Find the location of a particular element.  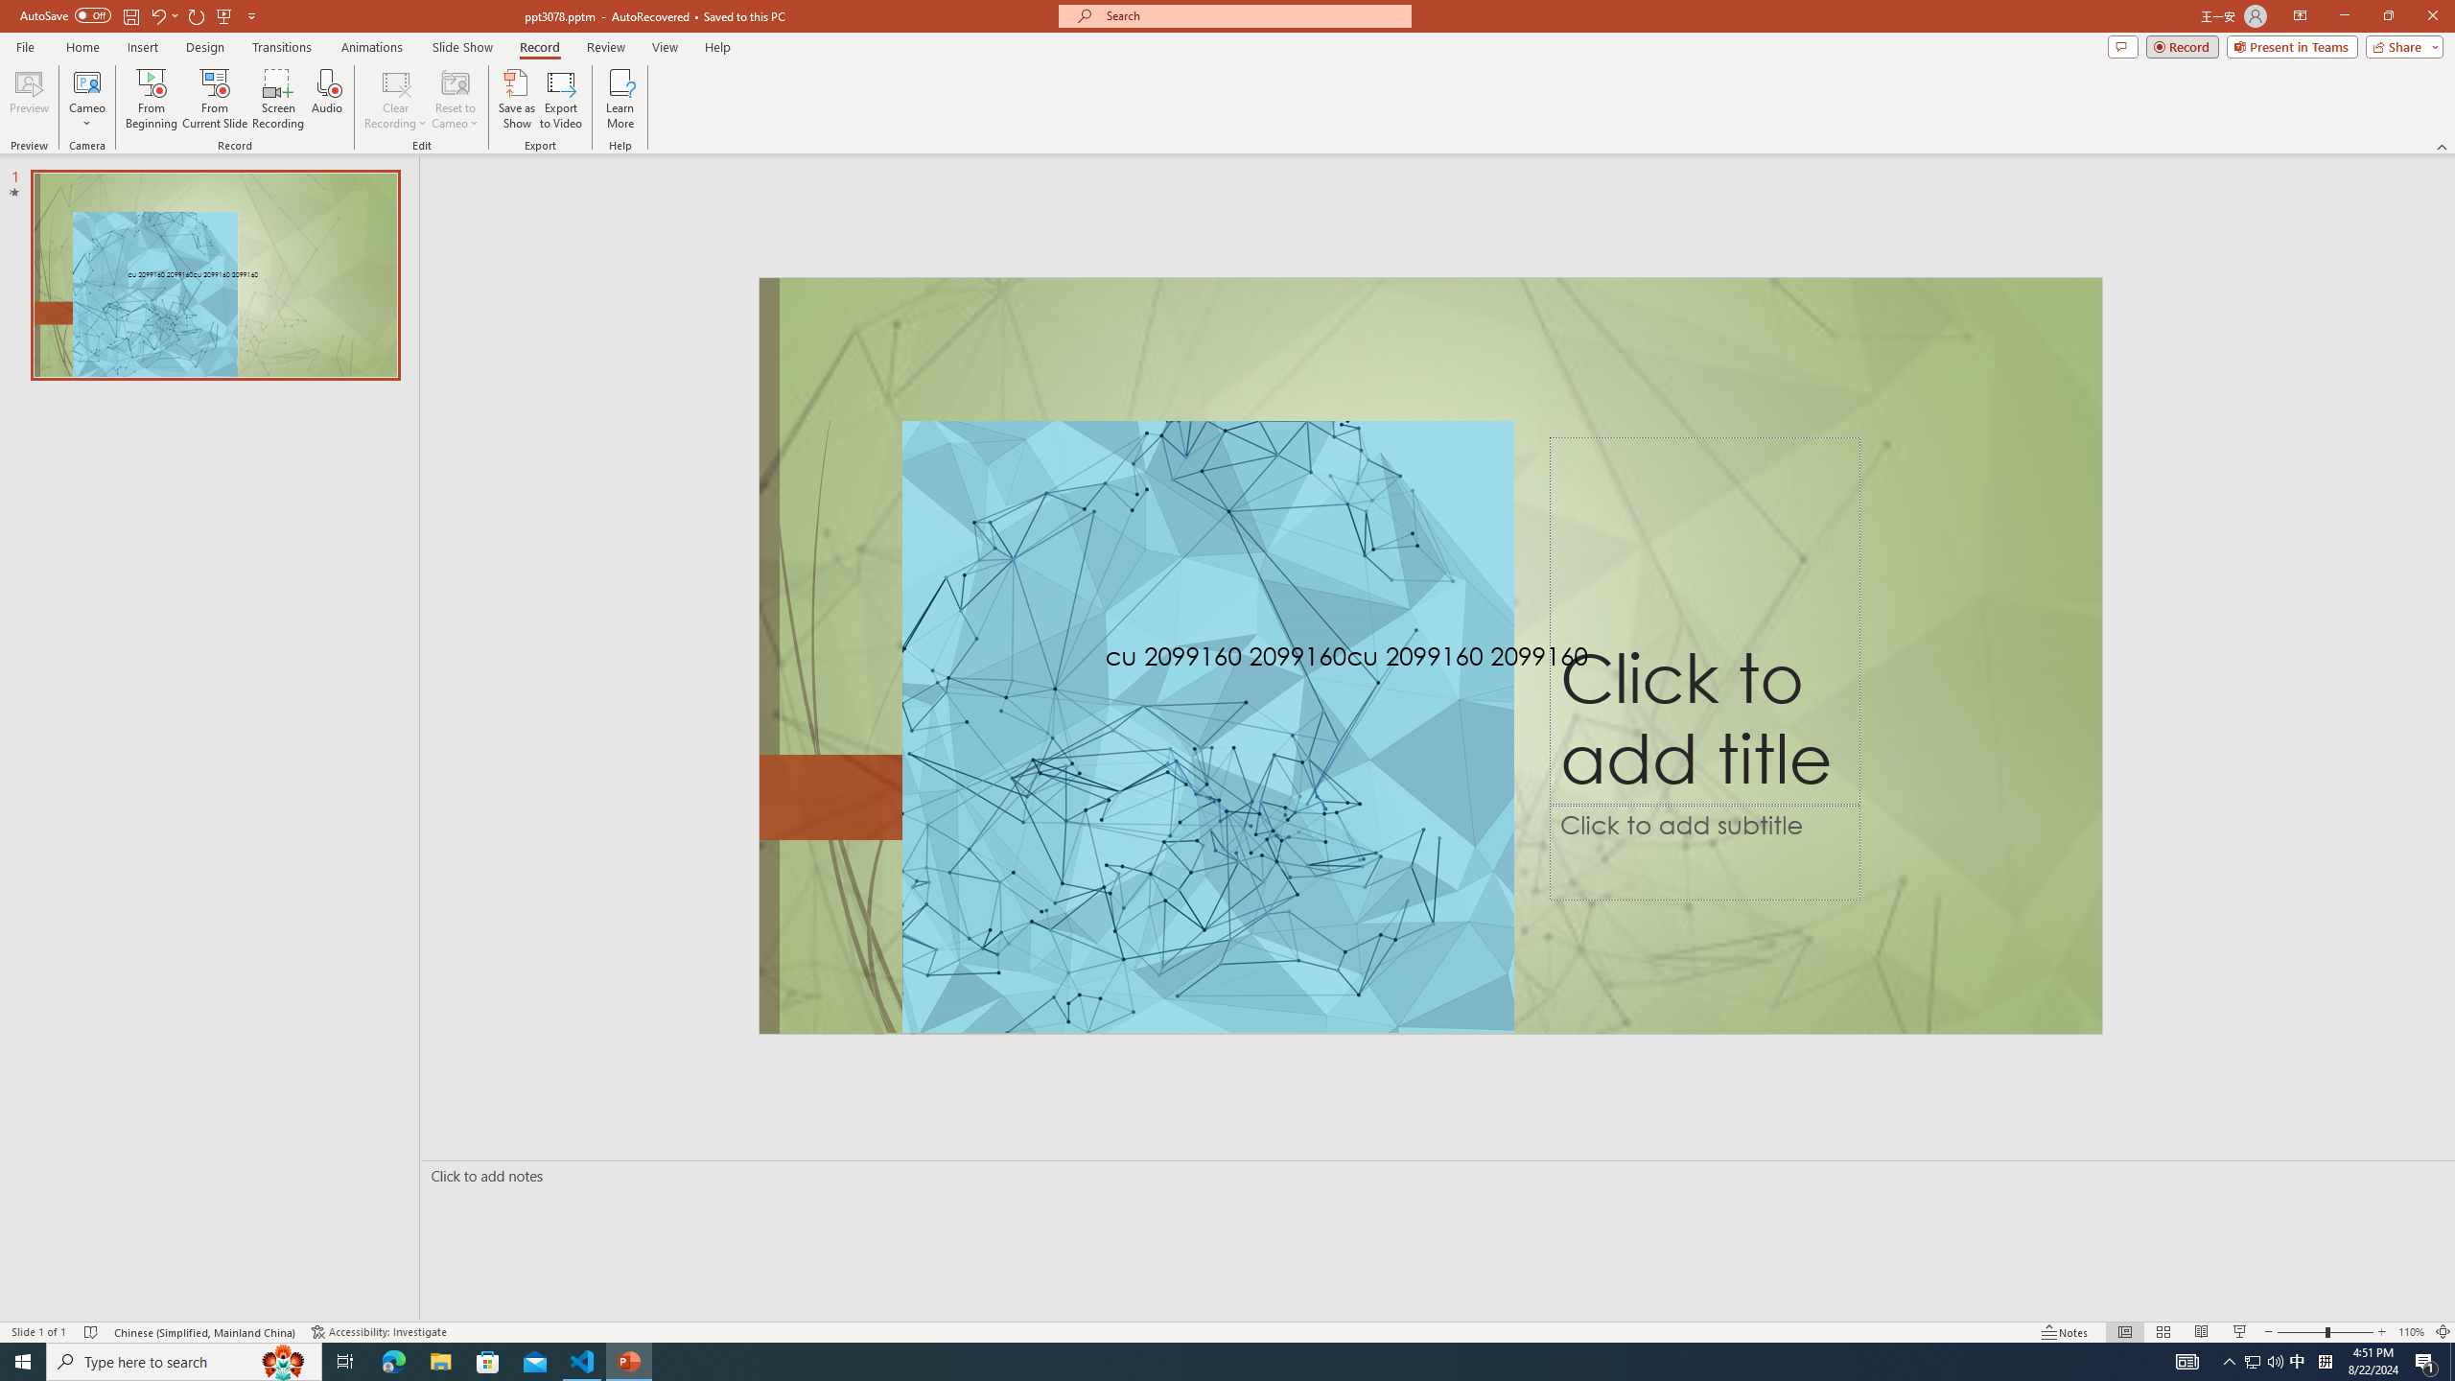

Microsoft search is located at coordinates (1252, 15).